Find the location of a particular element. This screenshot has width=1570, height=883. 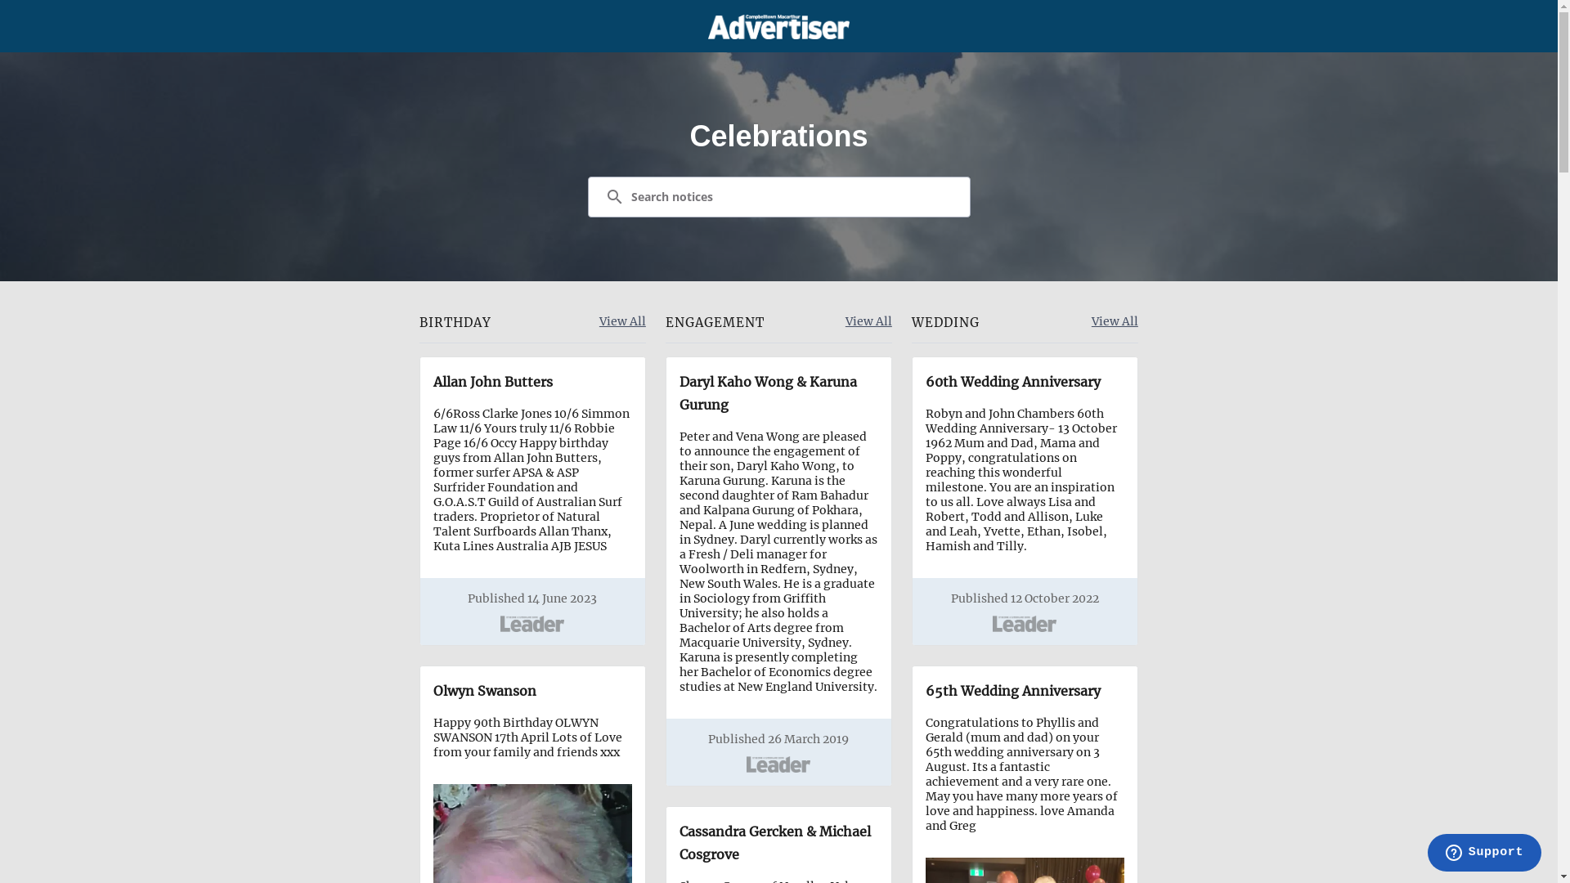

View All is located at coordinates (1115, 322).